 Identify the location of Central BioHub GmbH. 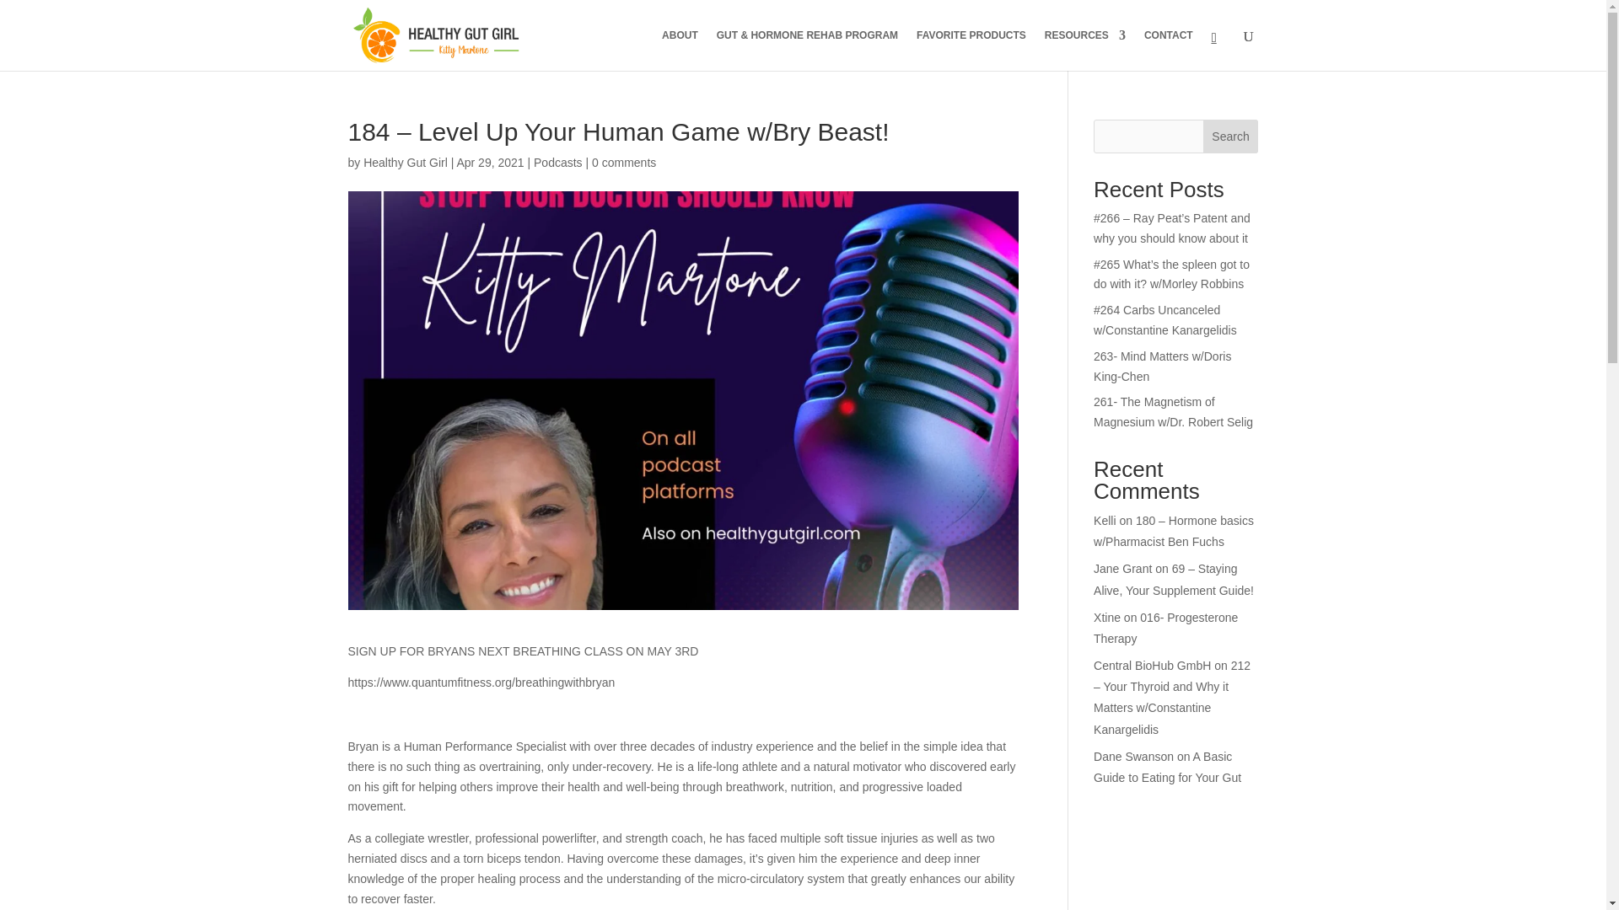
(1152, 666).